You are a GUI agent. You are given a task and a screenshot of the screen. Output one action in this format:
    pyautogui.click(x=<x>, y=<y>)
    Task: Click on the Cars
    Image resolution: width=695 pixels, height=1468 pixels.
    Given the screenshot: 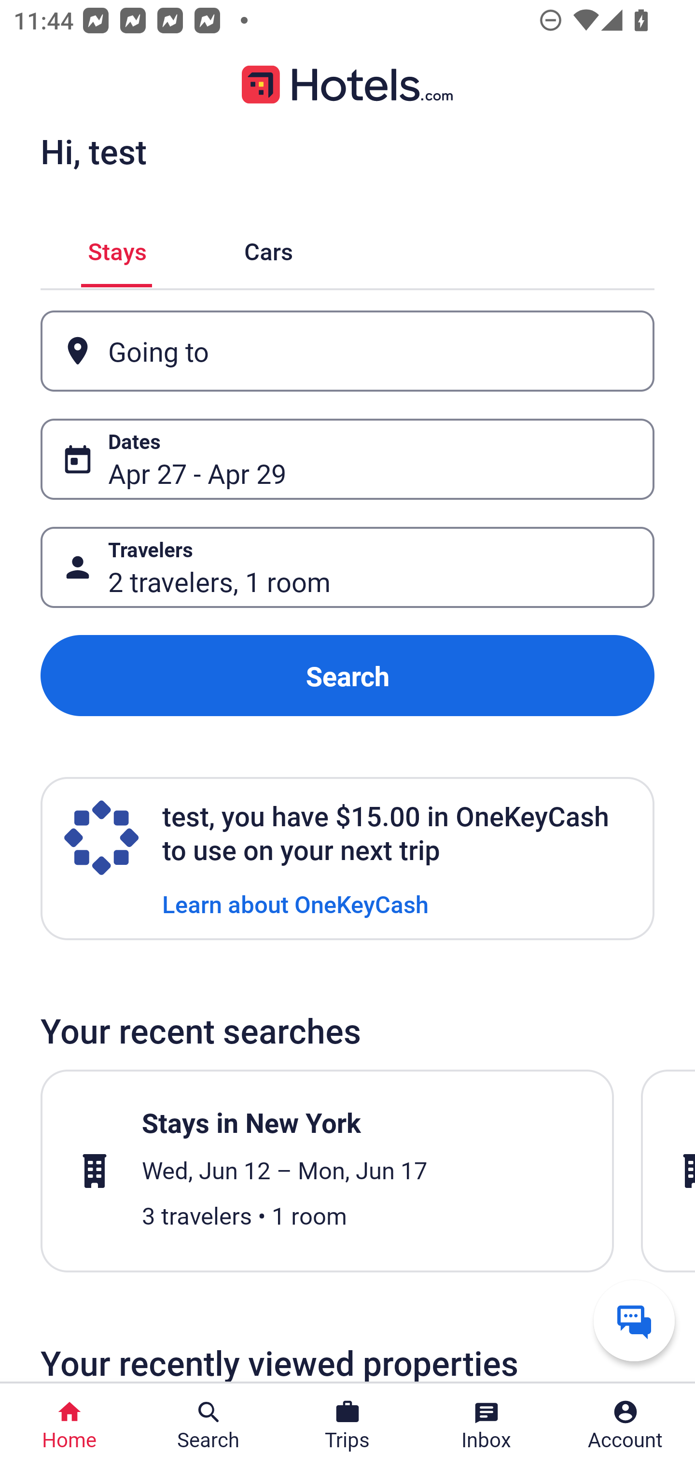 What is the action you would take?
    pyautogui.click(x=268, y=248)
    